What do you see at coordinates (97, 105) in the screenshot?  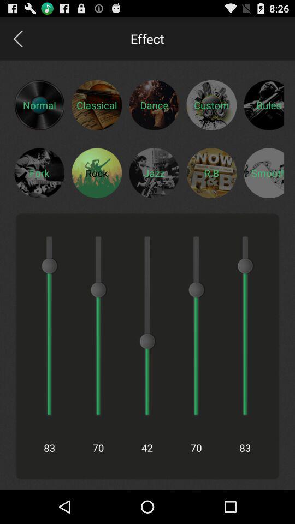 I see `select classical` at bounding box center [97, 105].